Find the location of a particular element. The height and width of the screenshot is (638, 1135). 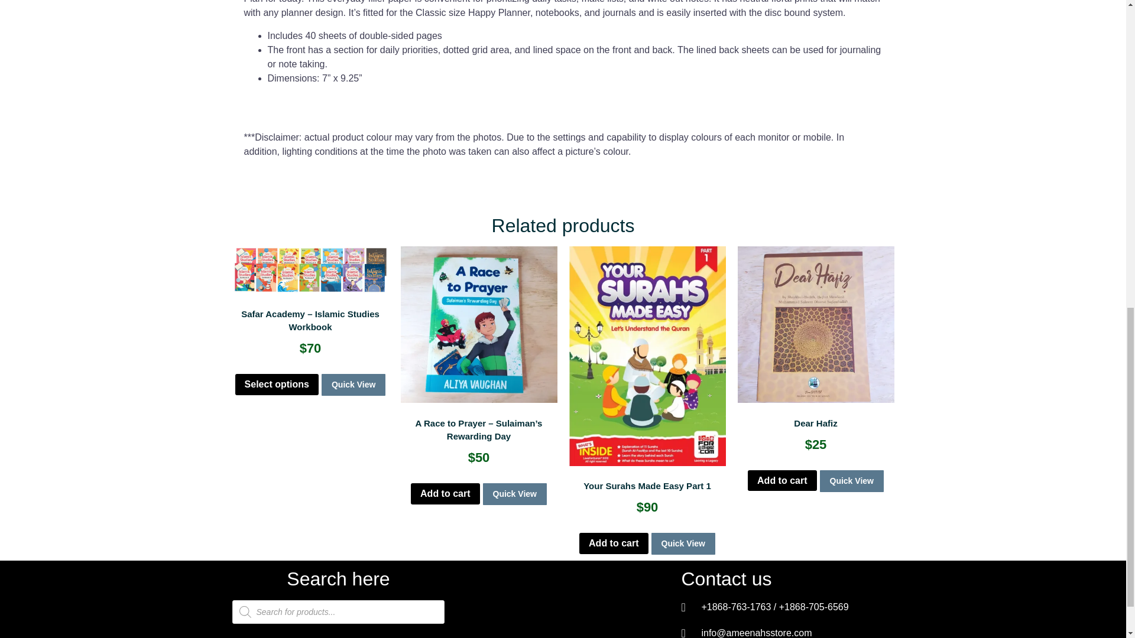

Quick View is located at coordinates (354, 384).